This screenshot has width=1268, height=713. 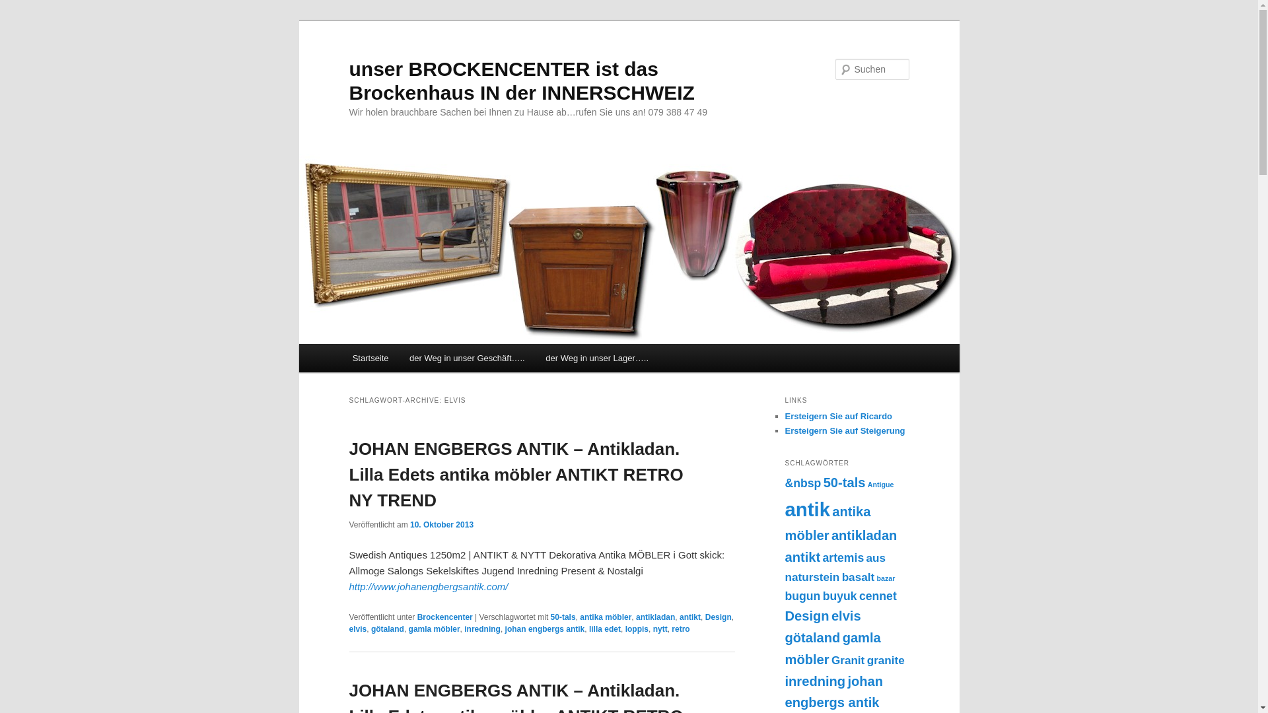 I want to click on Ersteigern Sie auf Ricardo, so click(x=839, y=416).